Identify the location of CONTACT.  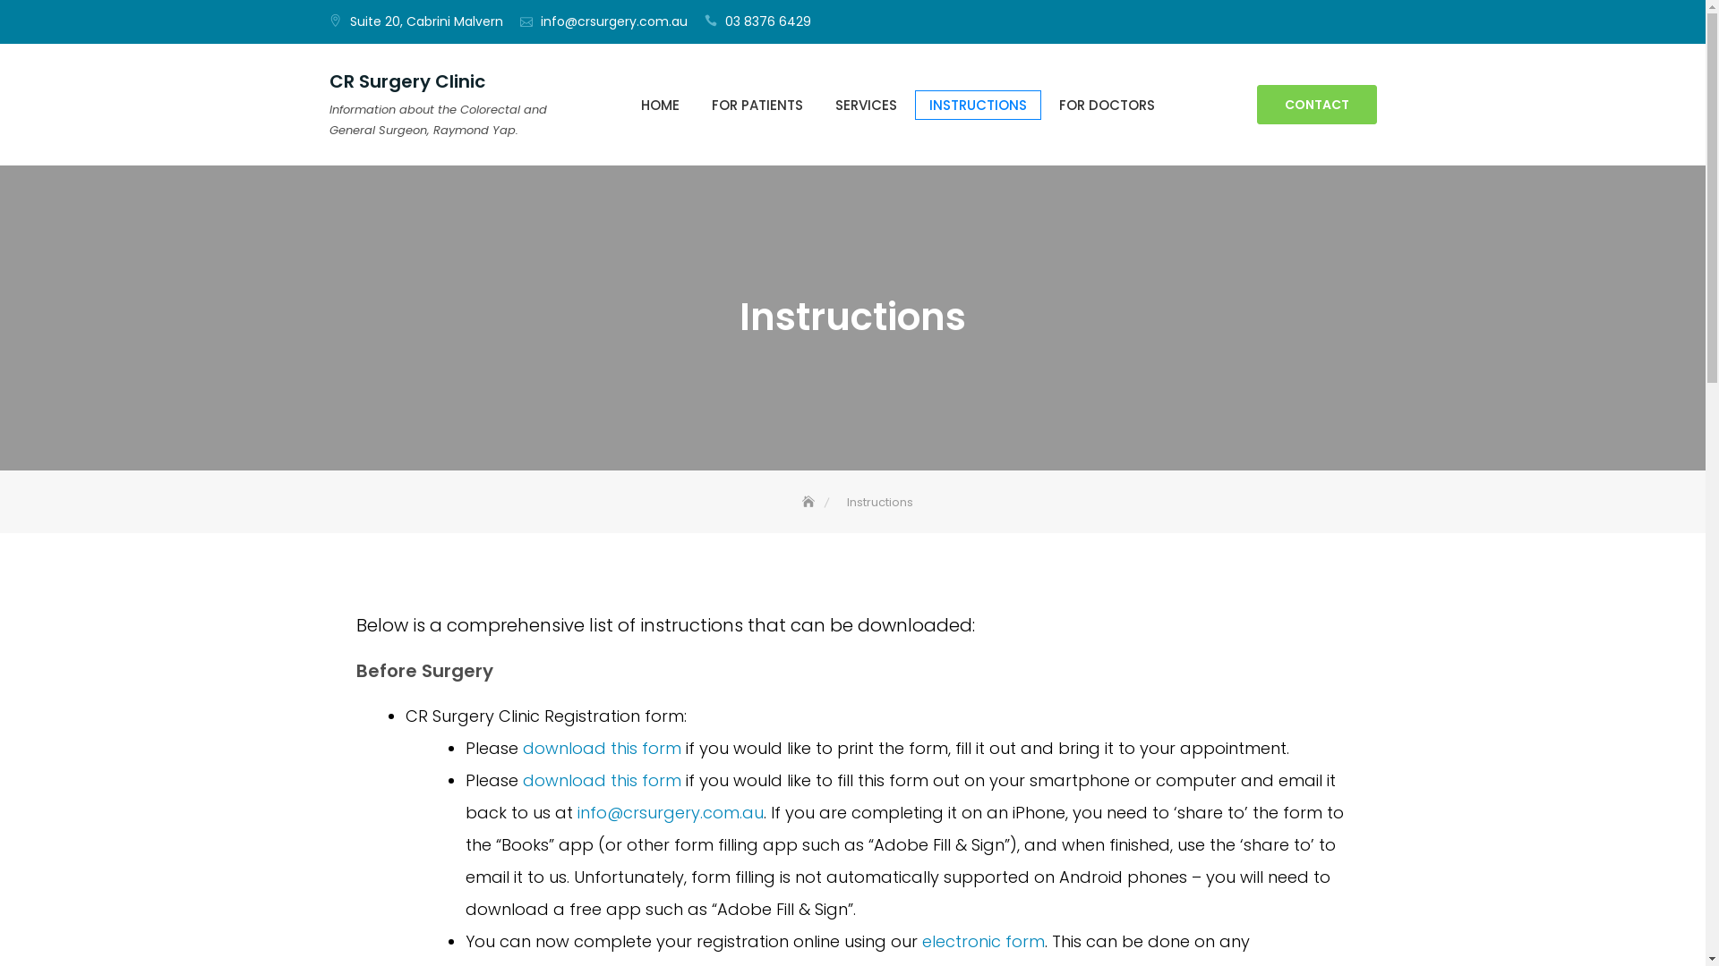
(1317, 105).